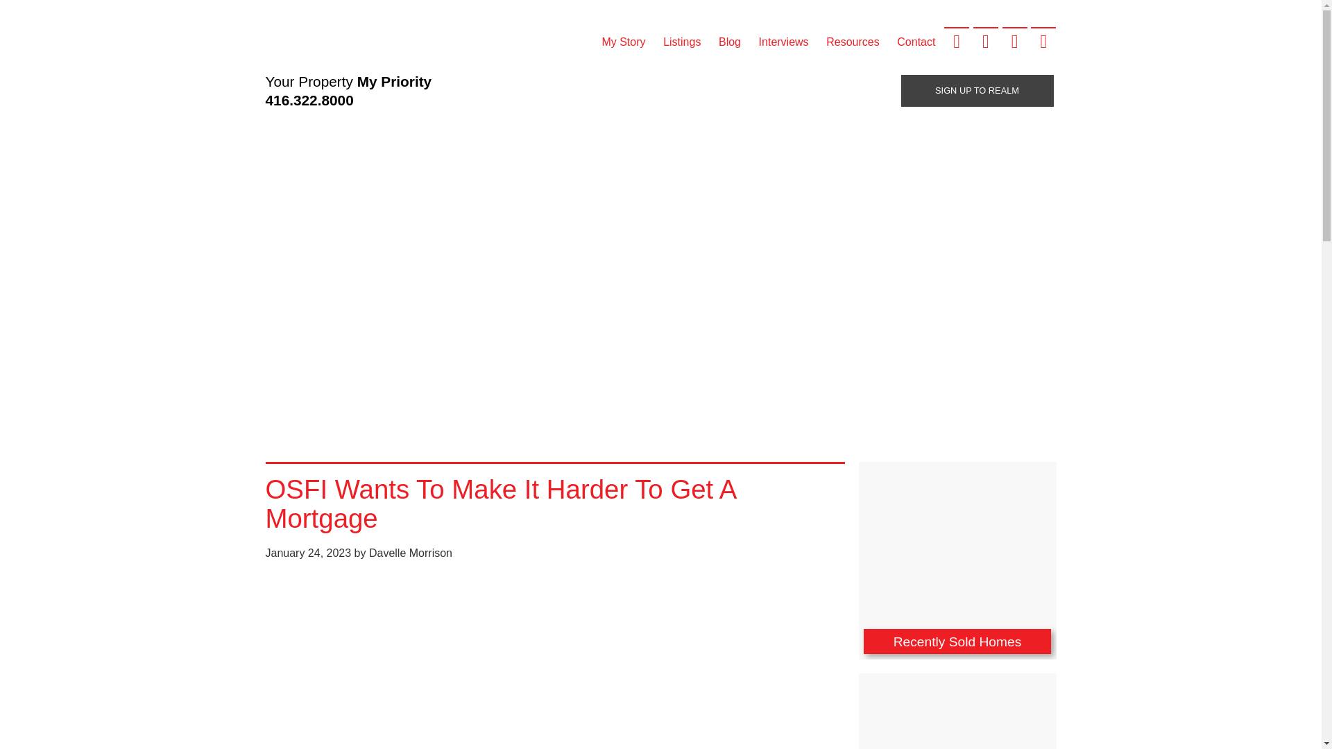 This screenshot has height=749, width=1332. I want to click on Facebook, so click(957, 40).